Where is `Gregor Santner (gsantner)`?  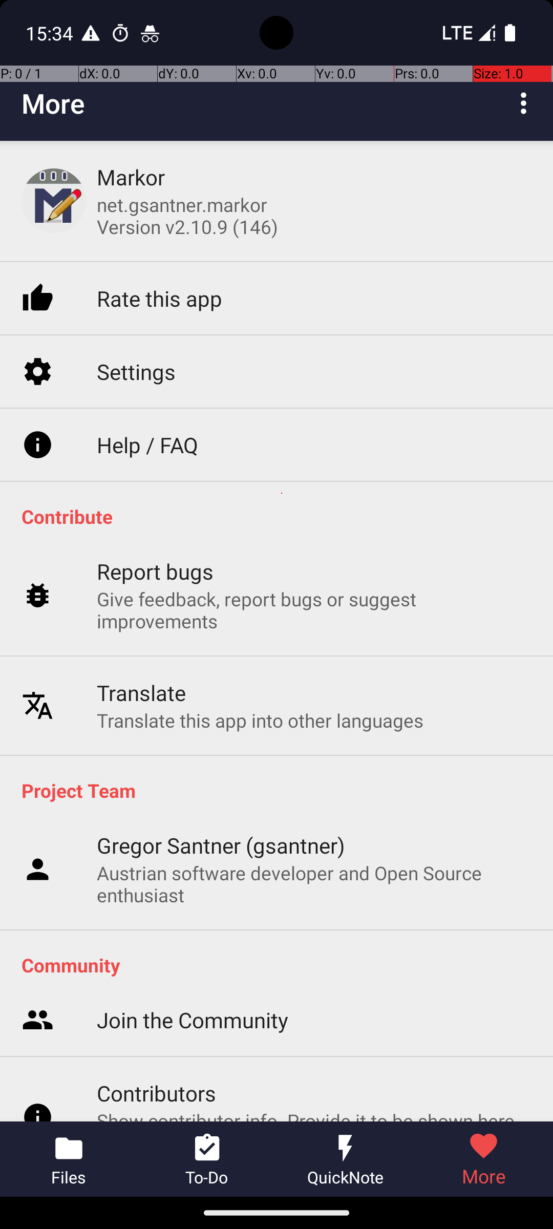 Gregor Santner (gsantner) is located at coordinates (221, 845).